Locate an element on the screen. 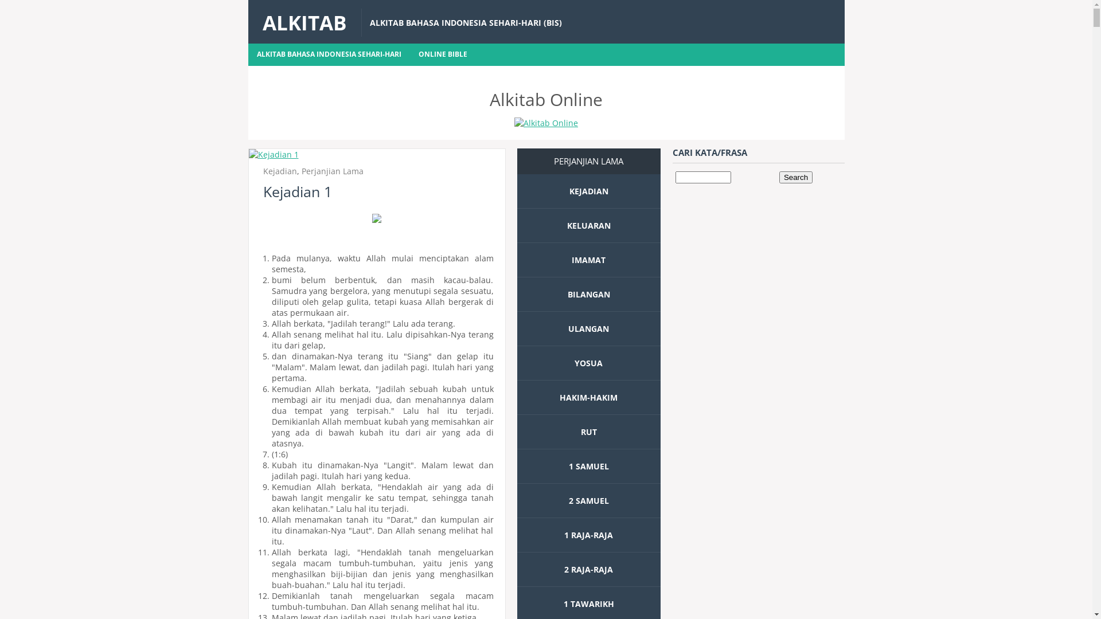  ALKITAB is located at coordinates (305, 23).